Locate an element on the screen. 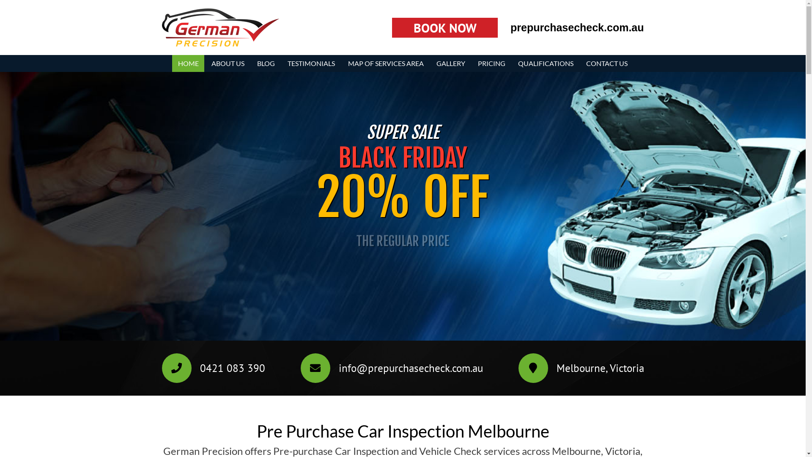 The image size is (812, 457). German Precision Pre Purchase Car Inspection is located at coordinates (215, 59).